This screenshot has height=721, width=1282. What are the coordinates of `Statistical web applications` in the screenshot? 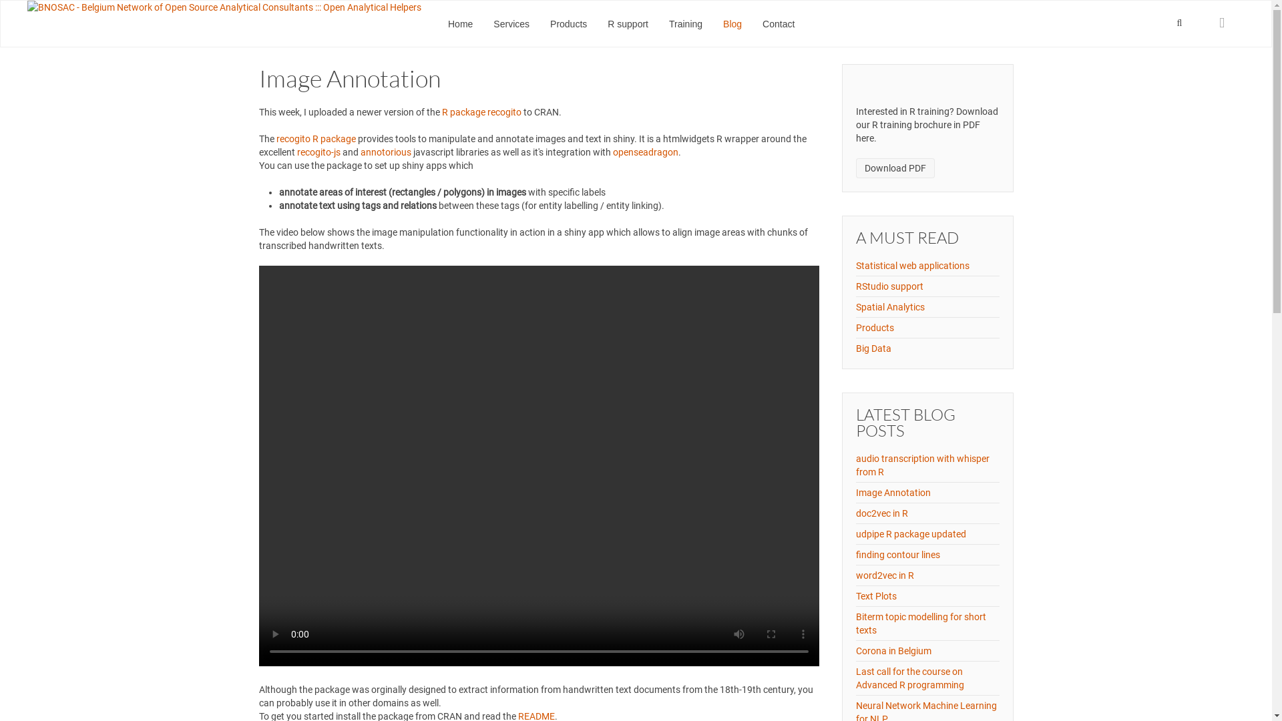 It's located at (913, 266).